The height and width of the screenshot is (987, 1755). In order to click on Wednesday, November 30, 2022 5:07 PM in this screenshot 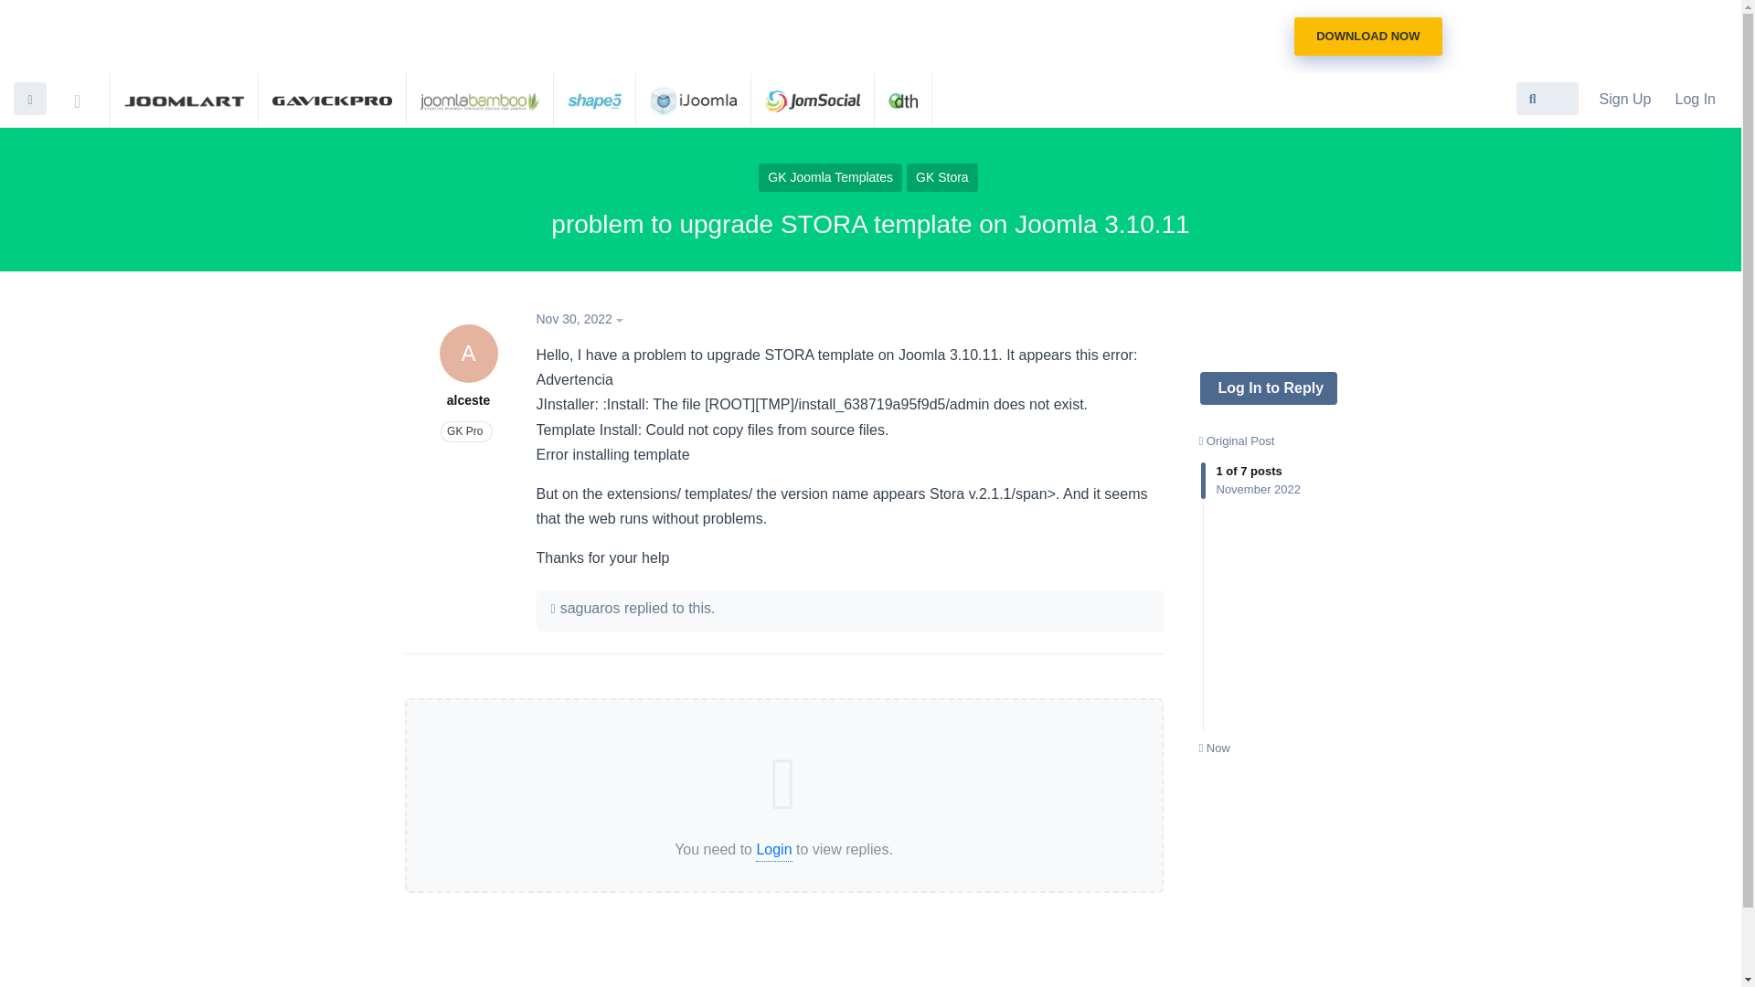, I will do `click(572, 319)`.